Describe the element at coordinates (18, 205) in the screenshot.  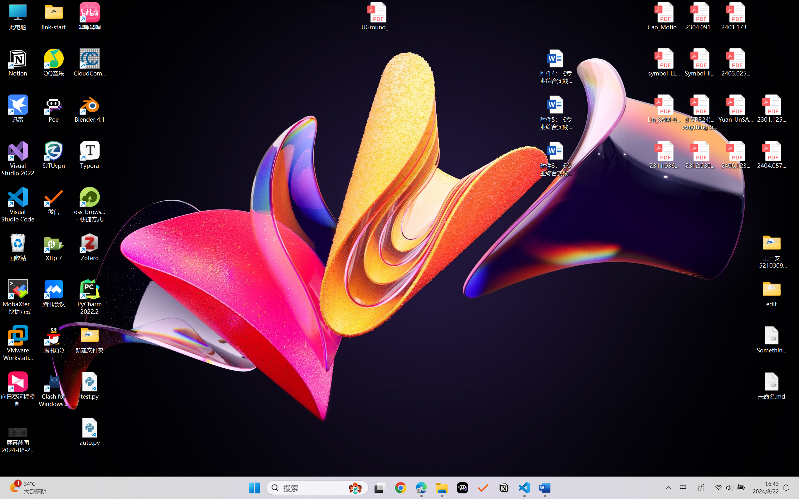
I see `Visual Studio Code` at that location.